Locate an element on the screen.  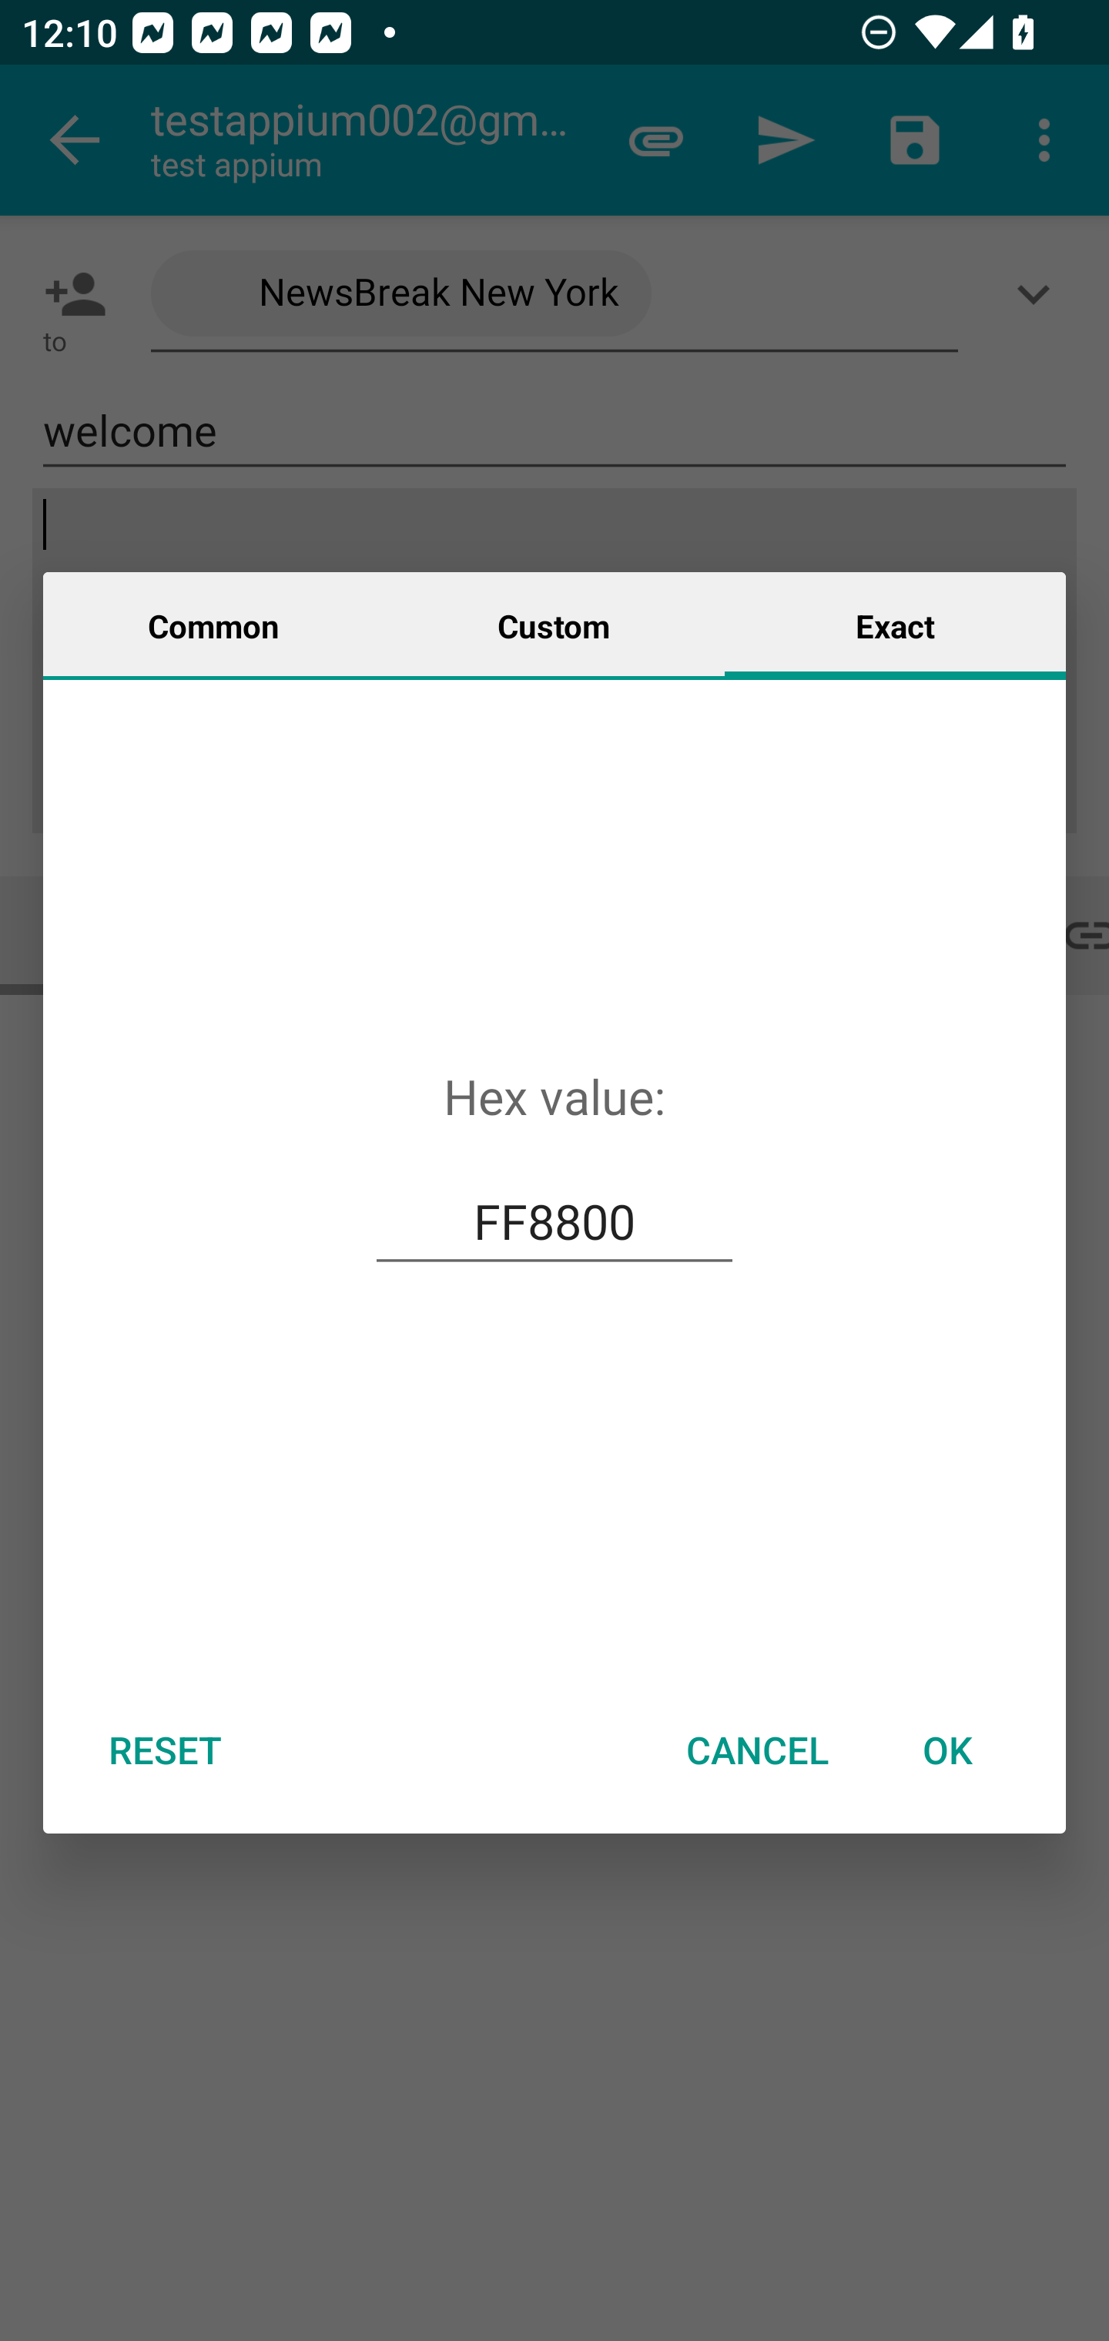
FF8800 is located at coordinates (554, 1221).